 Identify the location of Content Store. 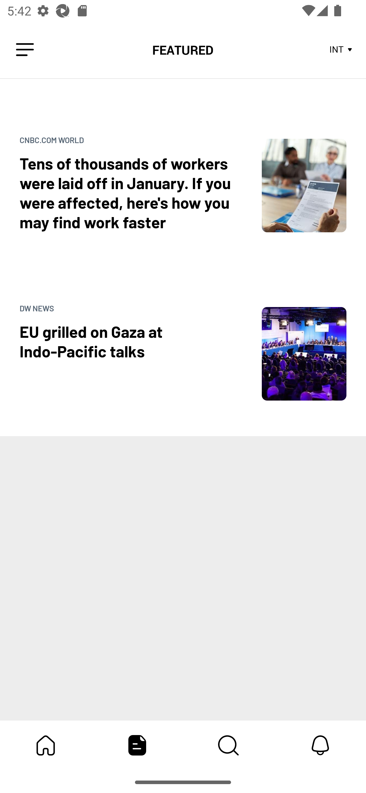
(229, 745).